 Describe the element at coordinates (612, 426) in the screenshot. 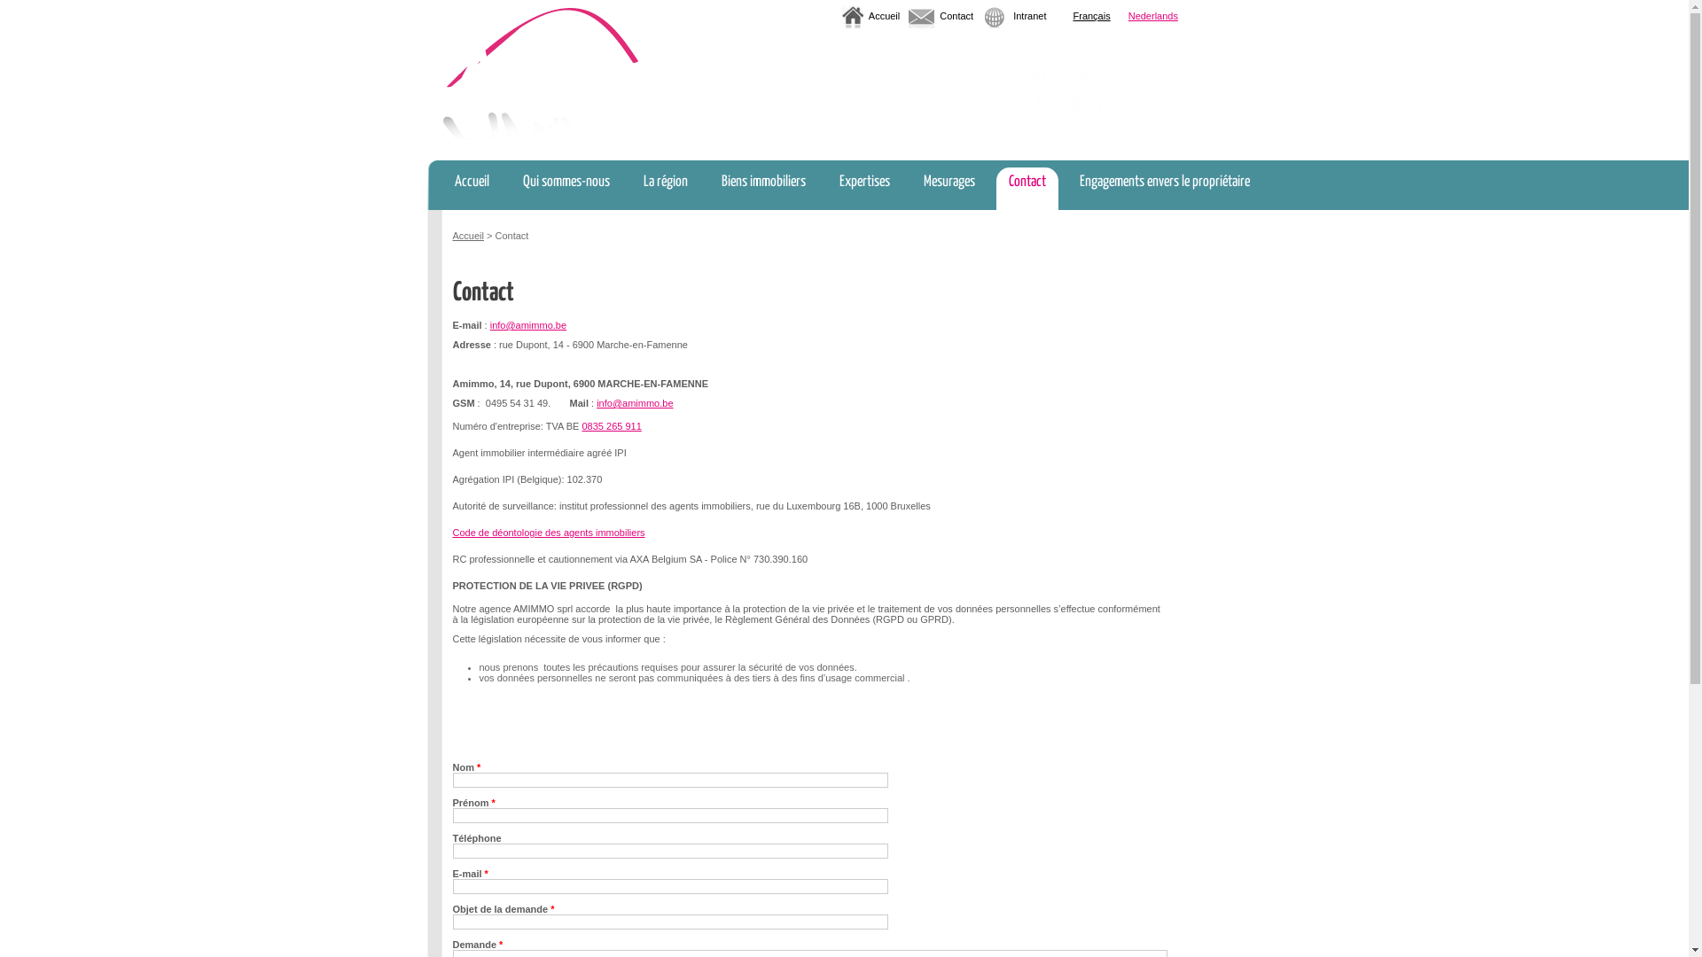

I see `0835 265 911` at that location.